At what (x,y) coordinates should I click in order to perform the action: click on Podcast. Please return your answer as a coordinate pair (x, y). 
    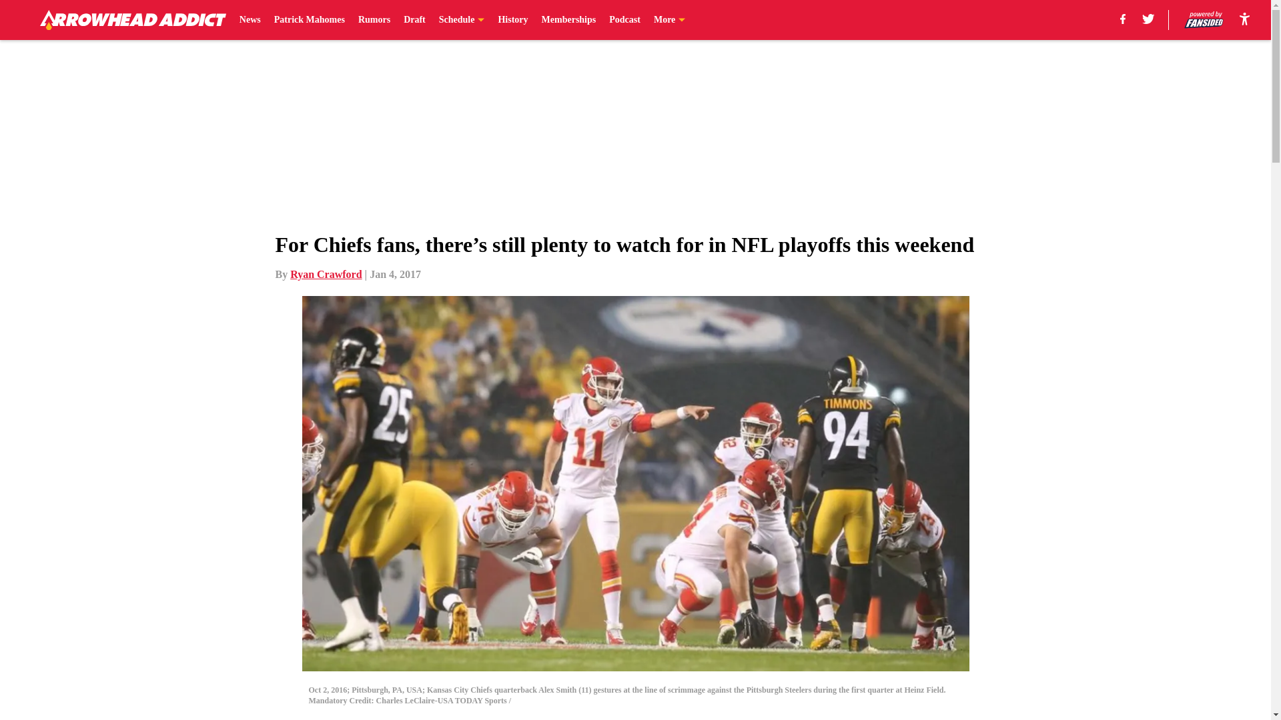
    Looking at the image, I should click on (624, 20).